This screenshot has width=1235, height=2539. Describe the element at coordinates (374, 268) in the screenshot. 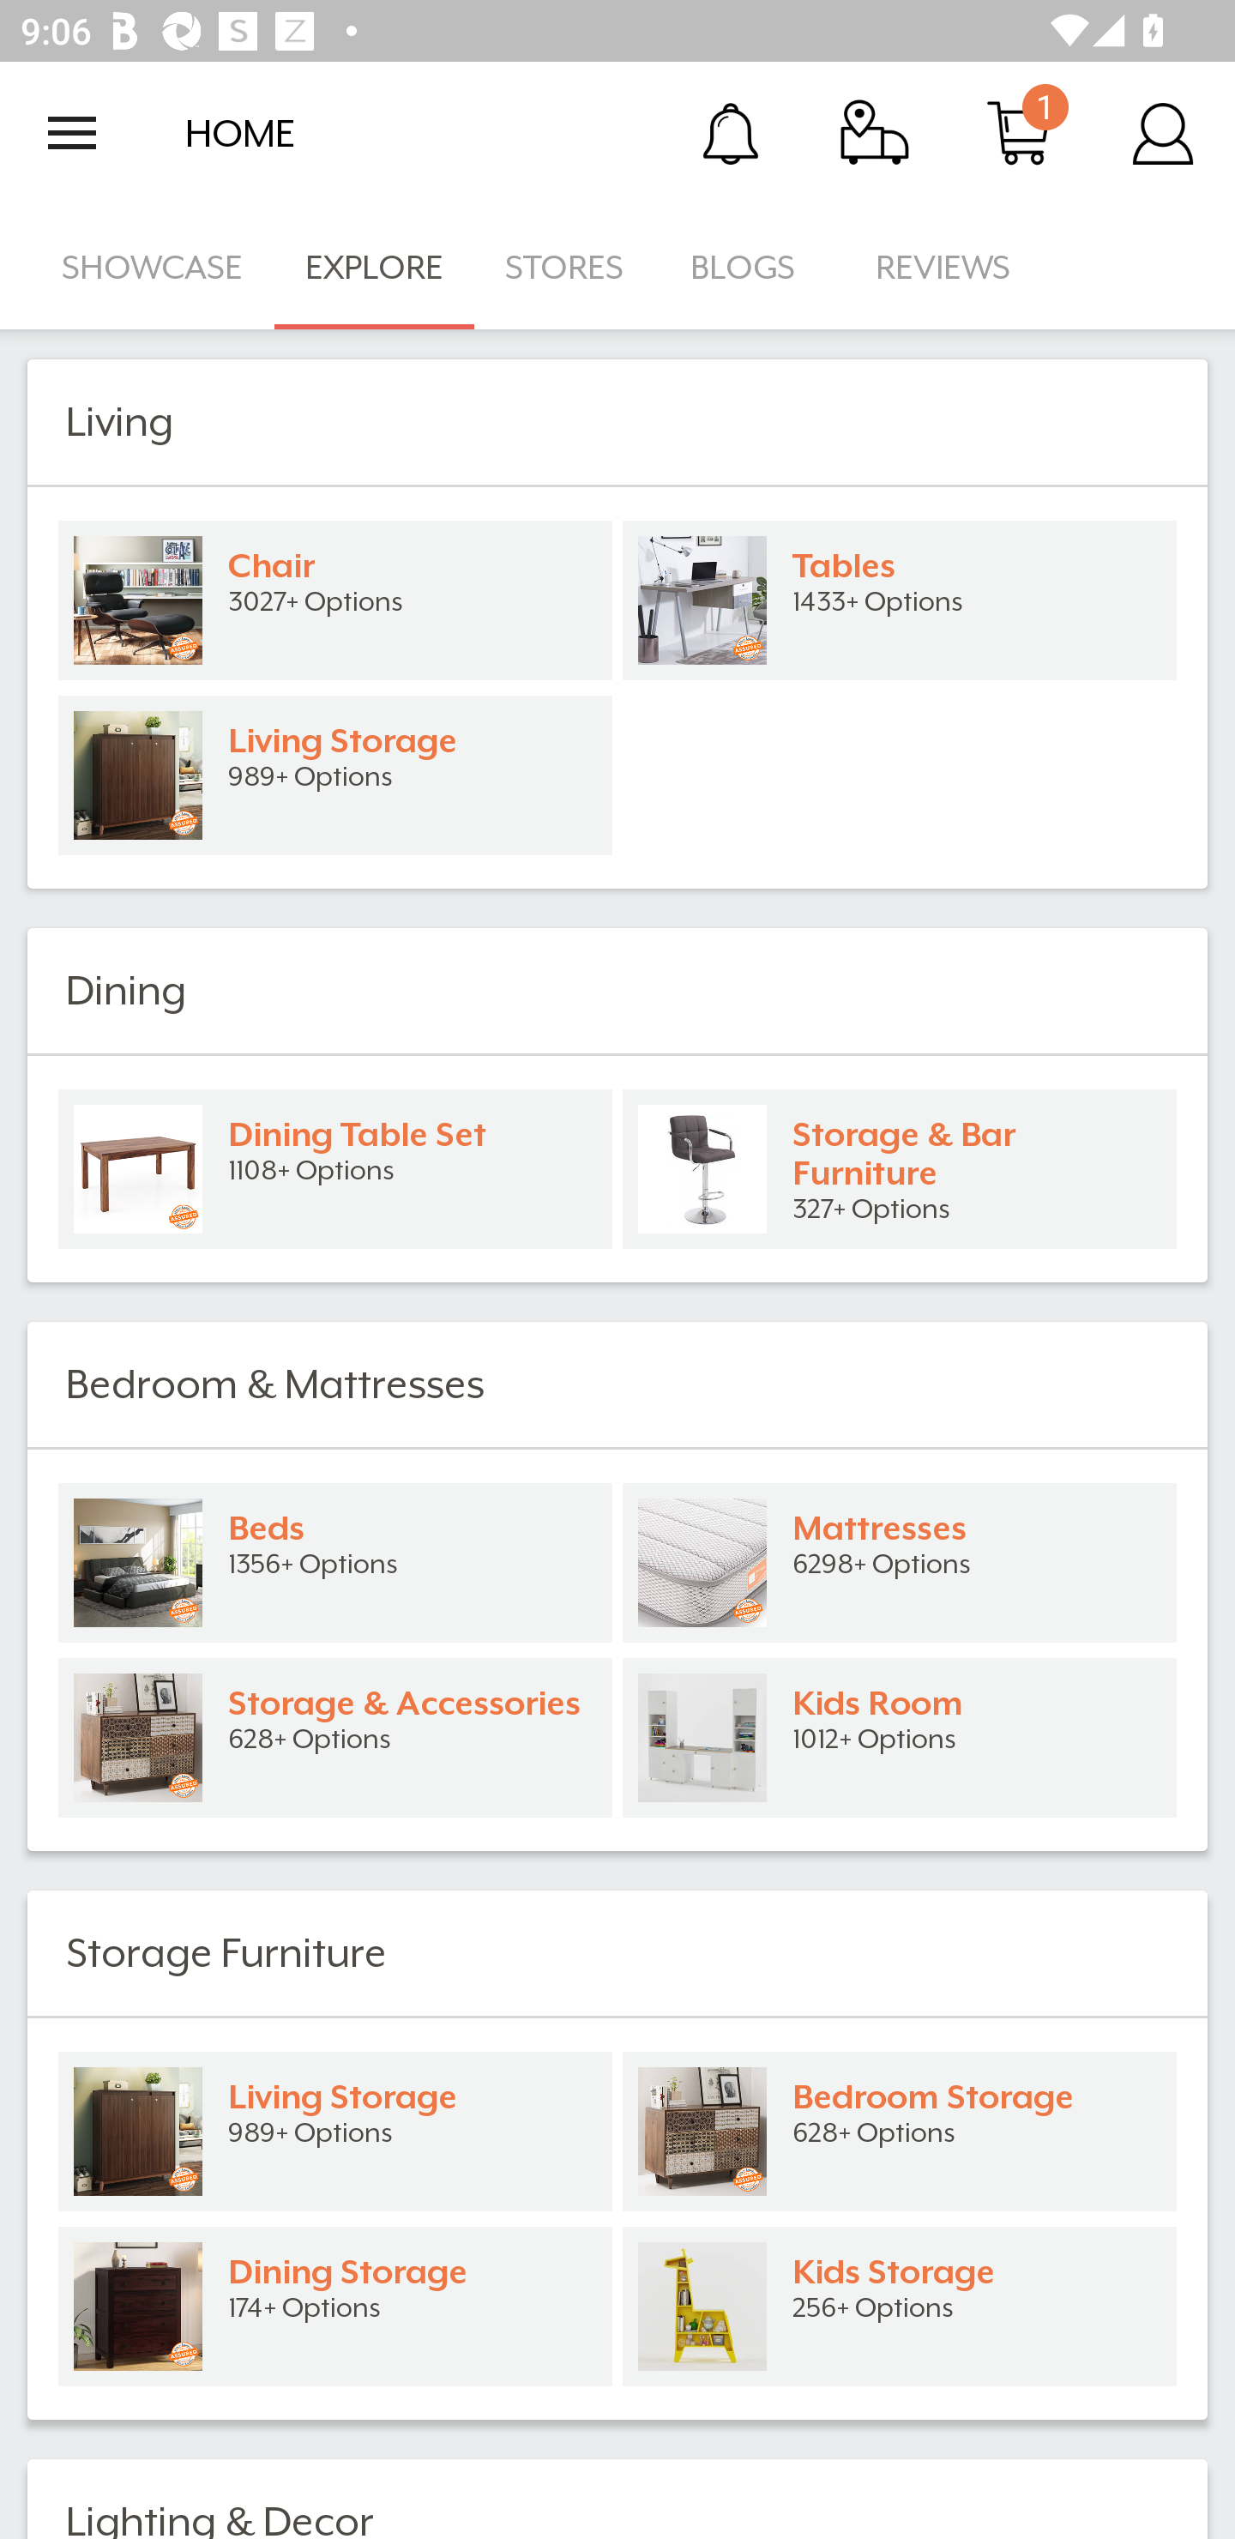

I see `EXPLORE` at that location.